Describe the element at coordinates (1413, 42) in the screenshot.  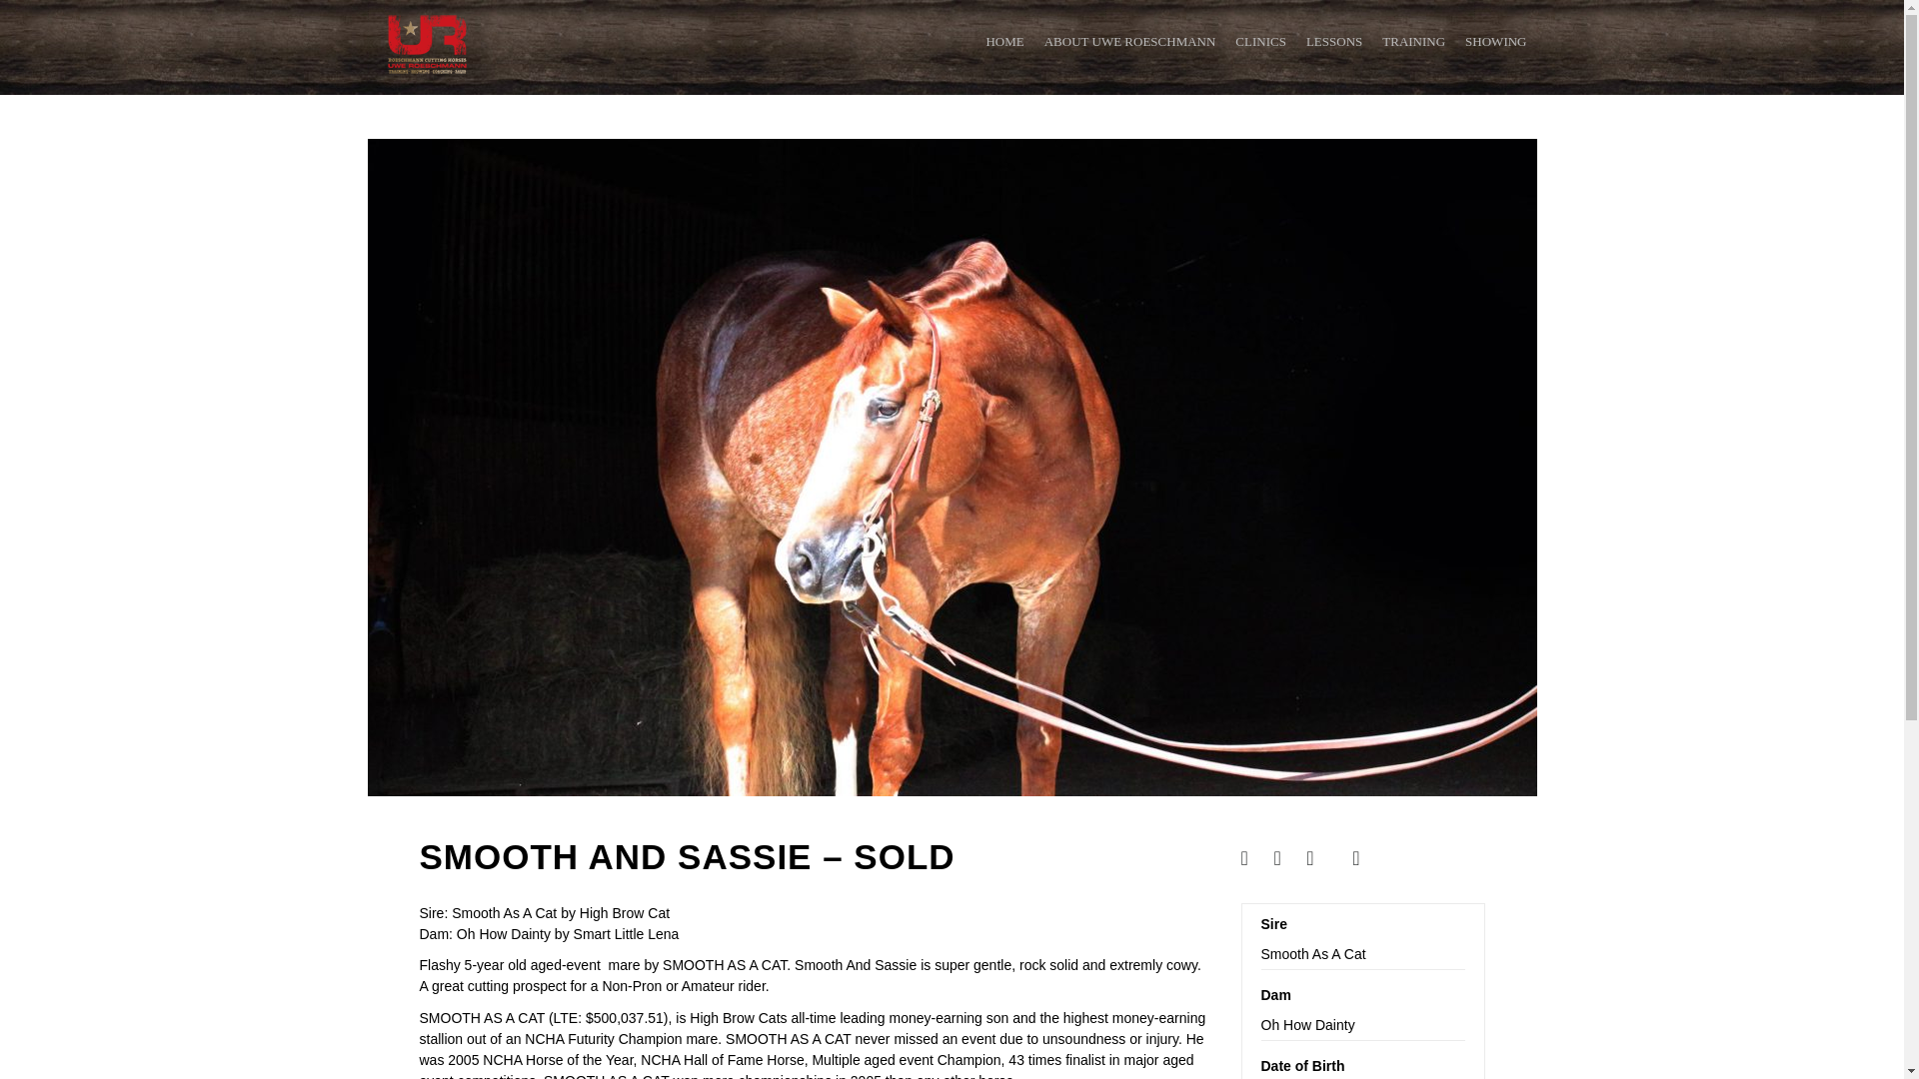
I see `Training` at that location.